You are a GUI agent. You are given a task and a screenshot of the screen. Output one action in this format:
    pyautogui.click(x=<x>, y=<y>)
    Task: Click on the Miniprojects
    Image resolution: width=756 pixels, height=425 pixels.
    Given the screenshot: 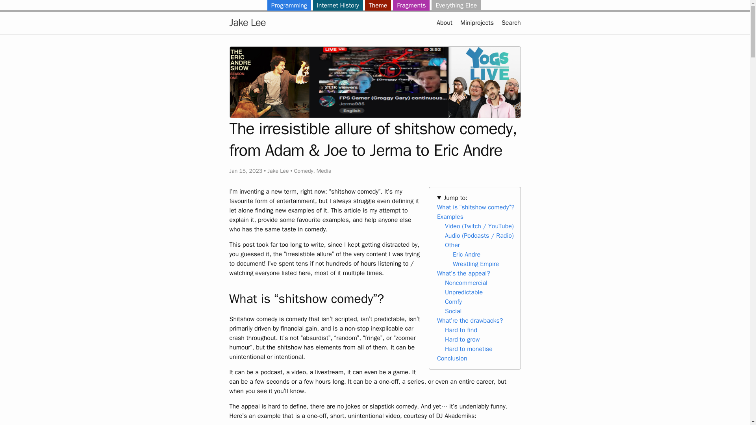 What is the action you would take?
    pyautogui.click(x=477, y=23)
    